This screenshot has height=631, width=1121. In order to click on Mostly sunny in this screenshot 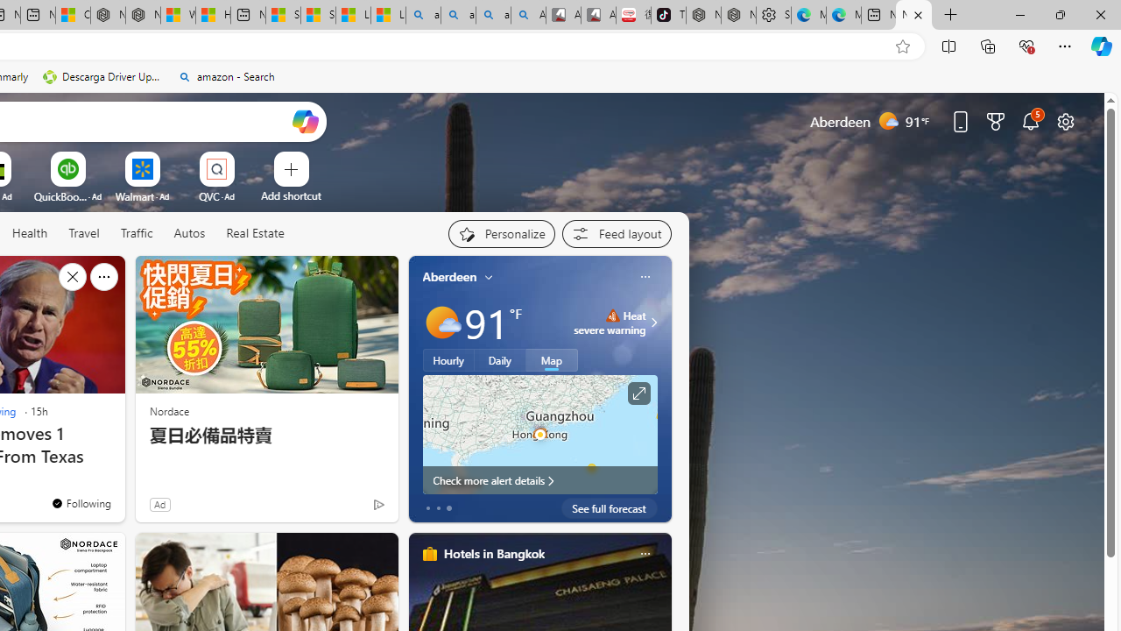, I will do `click(441, 323)`.